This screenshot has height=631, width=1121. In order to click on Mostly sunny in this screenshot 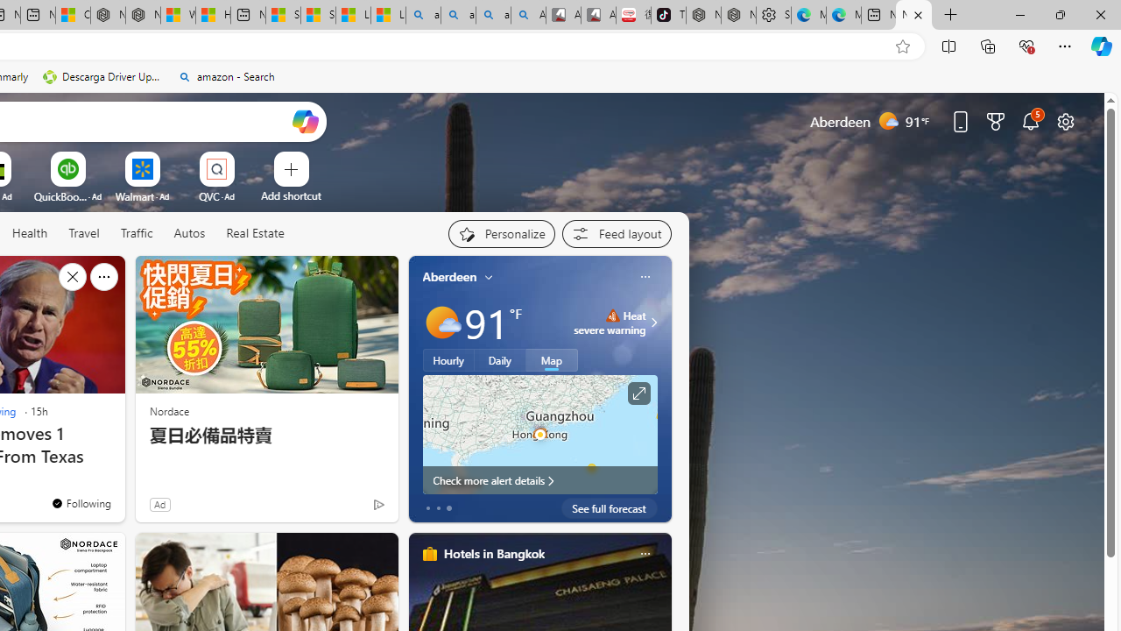, I will do `click(441, 323)`.